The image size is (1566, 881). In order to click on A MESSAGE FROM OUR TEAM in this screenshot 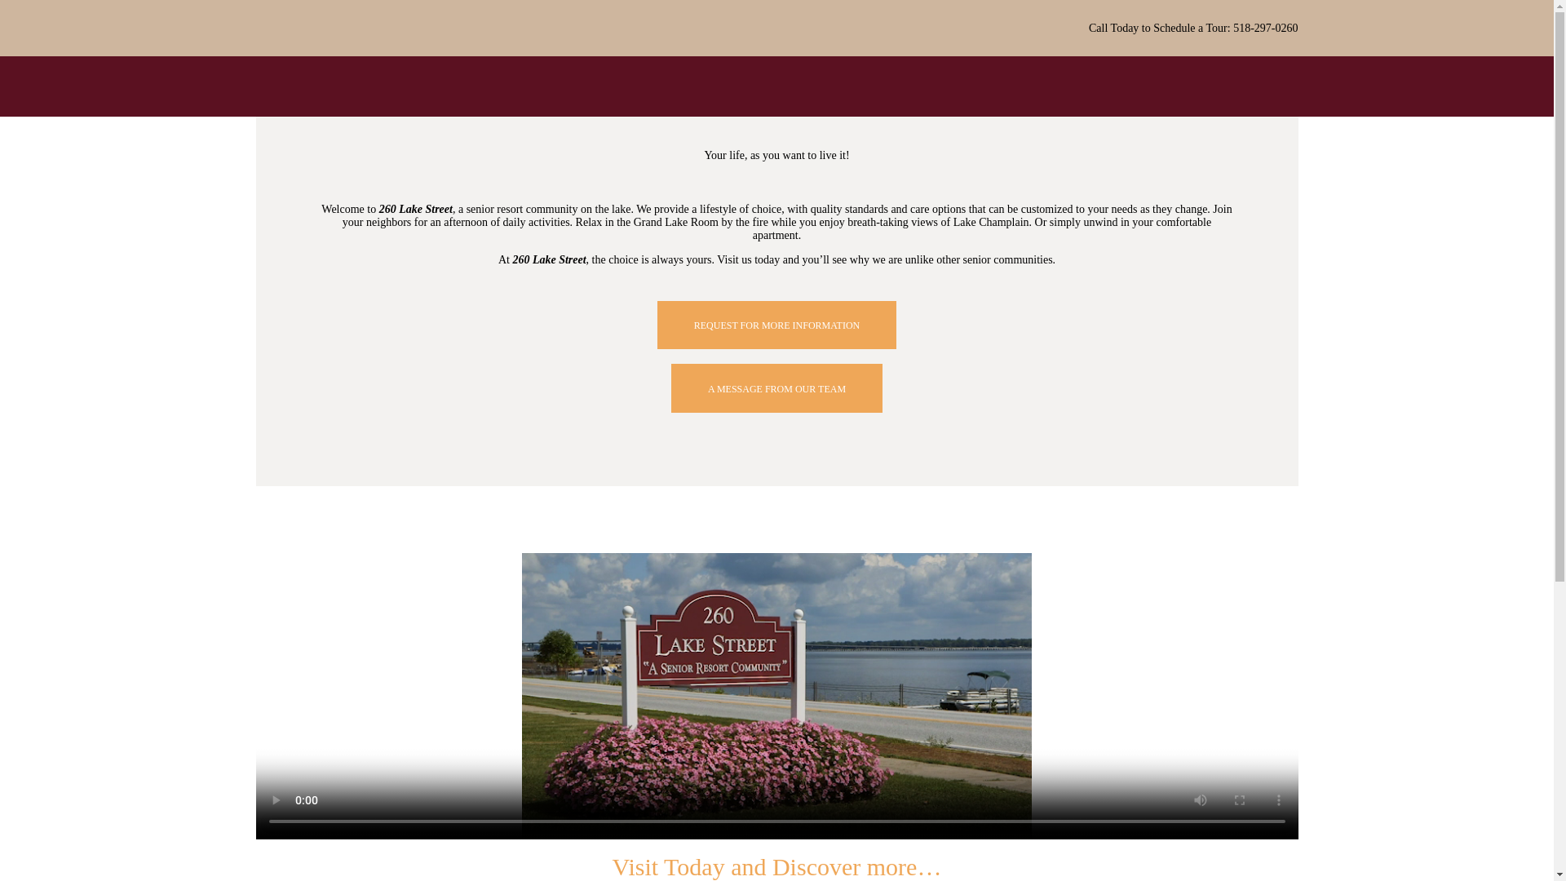, I will do `click(776, 388)`.